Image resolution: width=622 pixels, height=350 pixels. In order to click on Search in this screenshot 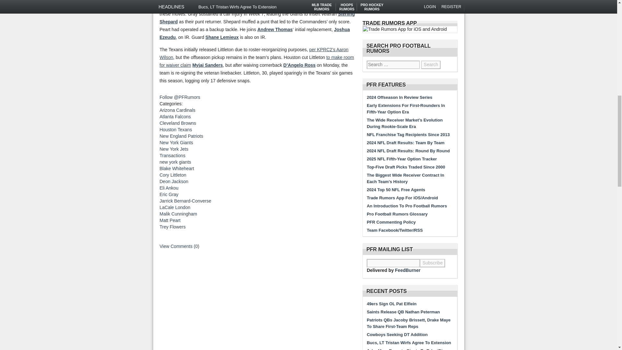, I will do `click(431, 64)`.